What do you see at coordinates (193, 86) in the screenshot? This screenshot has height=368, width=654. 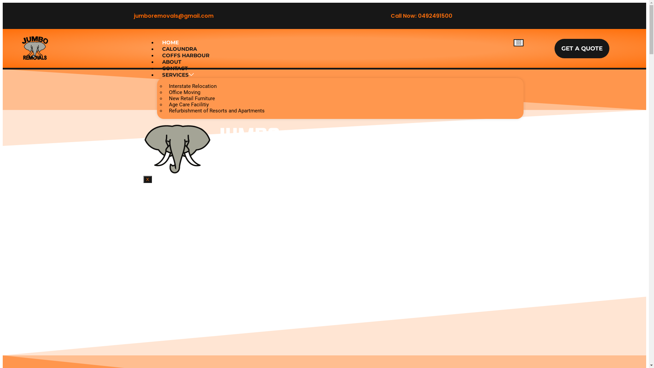 I see `Interstate Relocation` at bounding box center [193, 86].